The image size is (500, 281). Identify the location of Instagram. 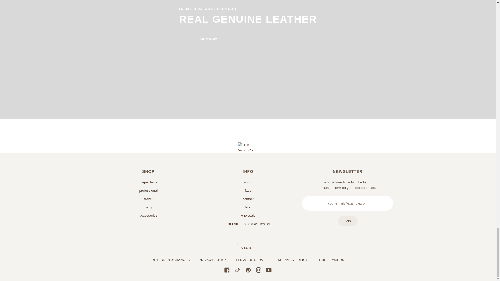
(258, 270).